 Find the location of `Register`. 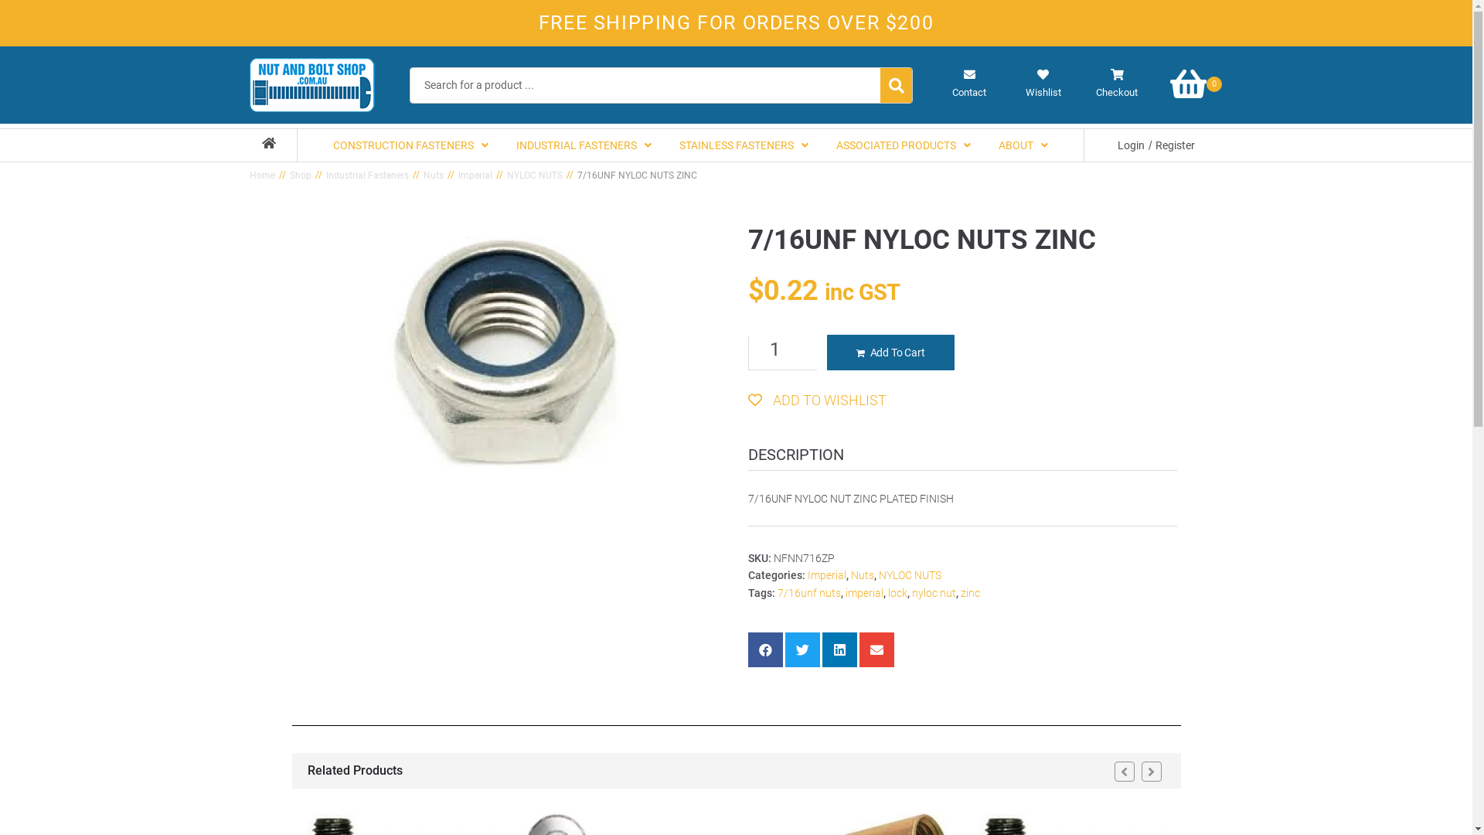

Register is located at coordinates (1175, 145).